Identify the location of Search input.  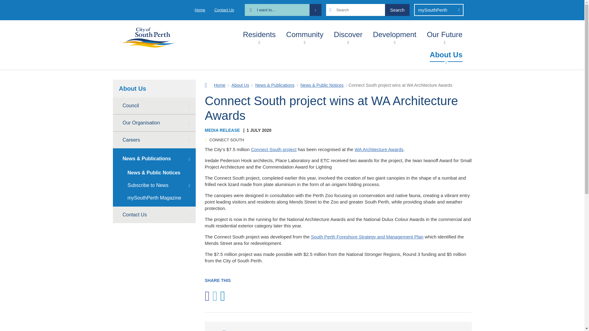
(368, 10).